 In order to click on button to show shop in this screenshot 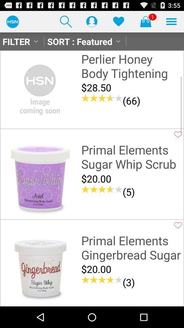, I will do `click(145, 21)`.